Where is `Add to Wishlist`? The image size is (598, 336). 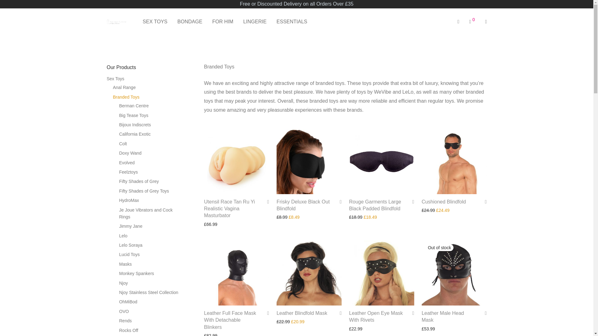 Add to Wishlist is located at coordinates (266, 202).